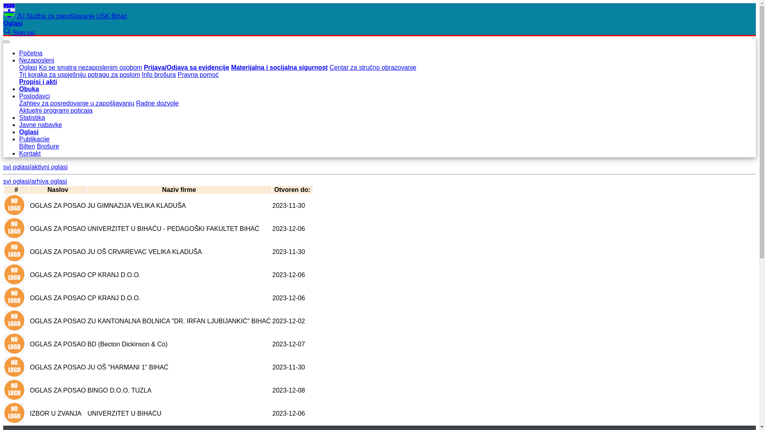 Image resolution: width=765 pixels, height=430 pixels. What do you see at coordinates (159, 391) in the screenshot?
I see `OGLAS ZA POSAO BINGO D.O.O. TUZLA 2023-12-08` at bounding box center [159, 391].